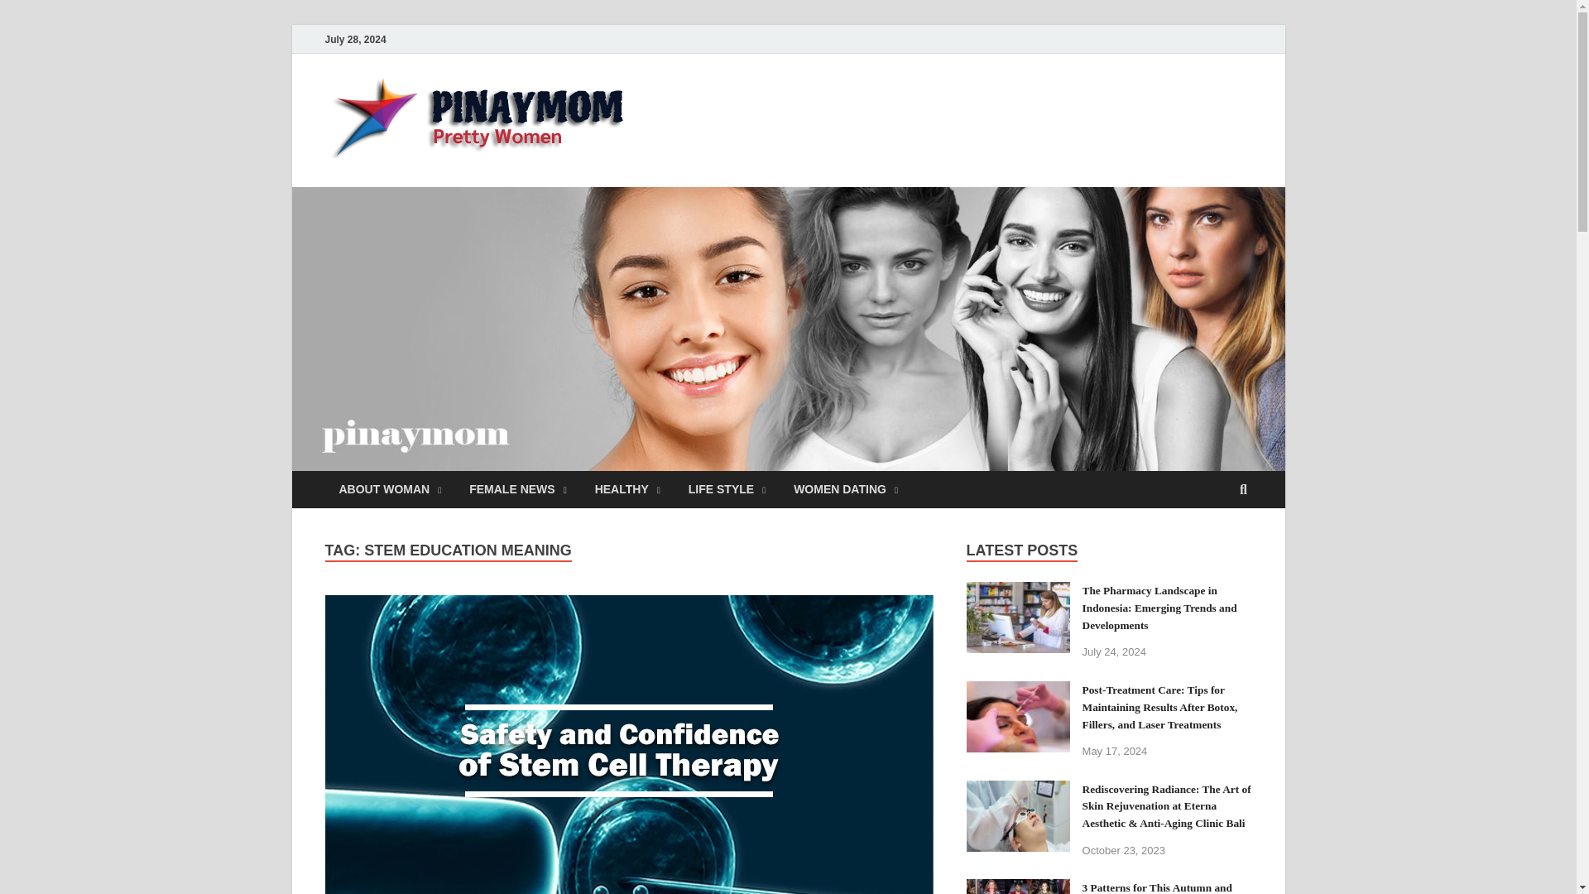 This screenshot has width=1589, height=894. I want to click on ABOUT WOMAN, so click(389, 490).